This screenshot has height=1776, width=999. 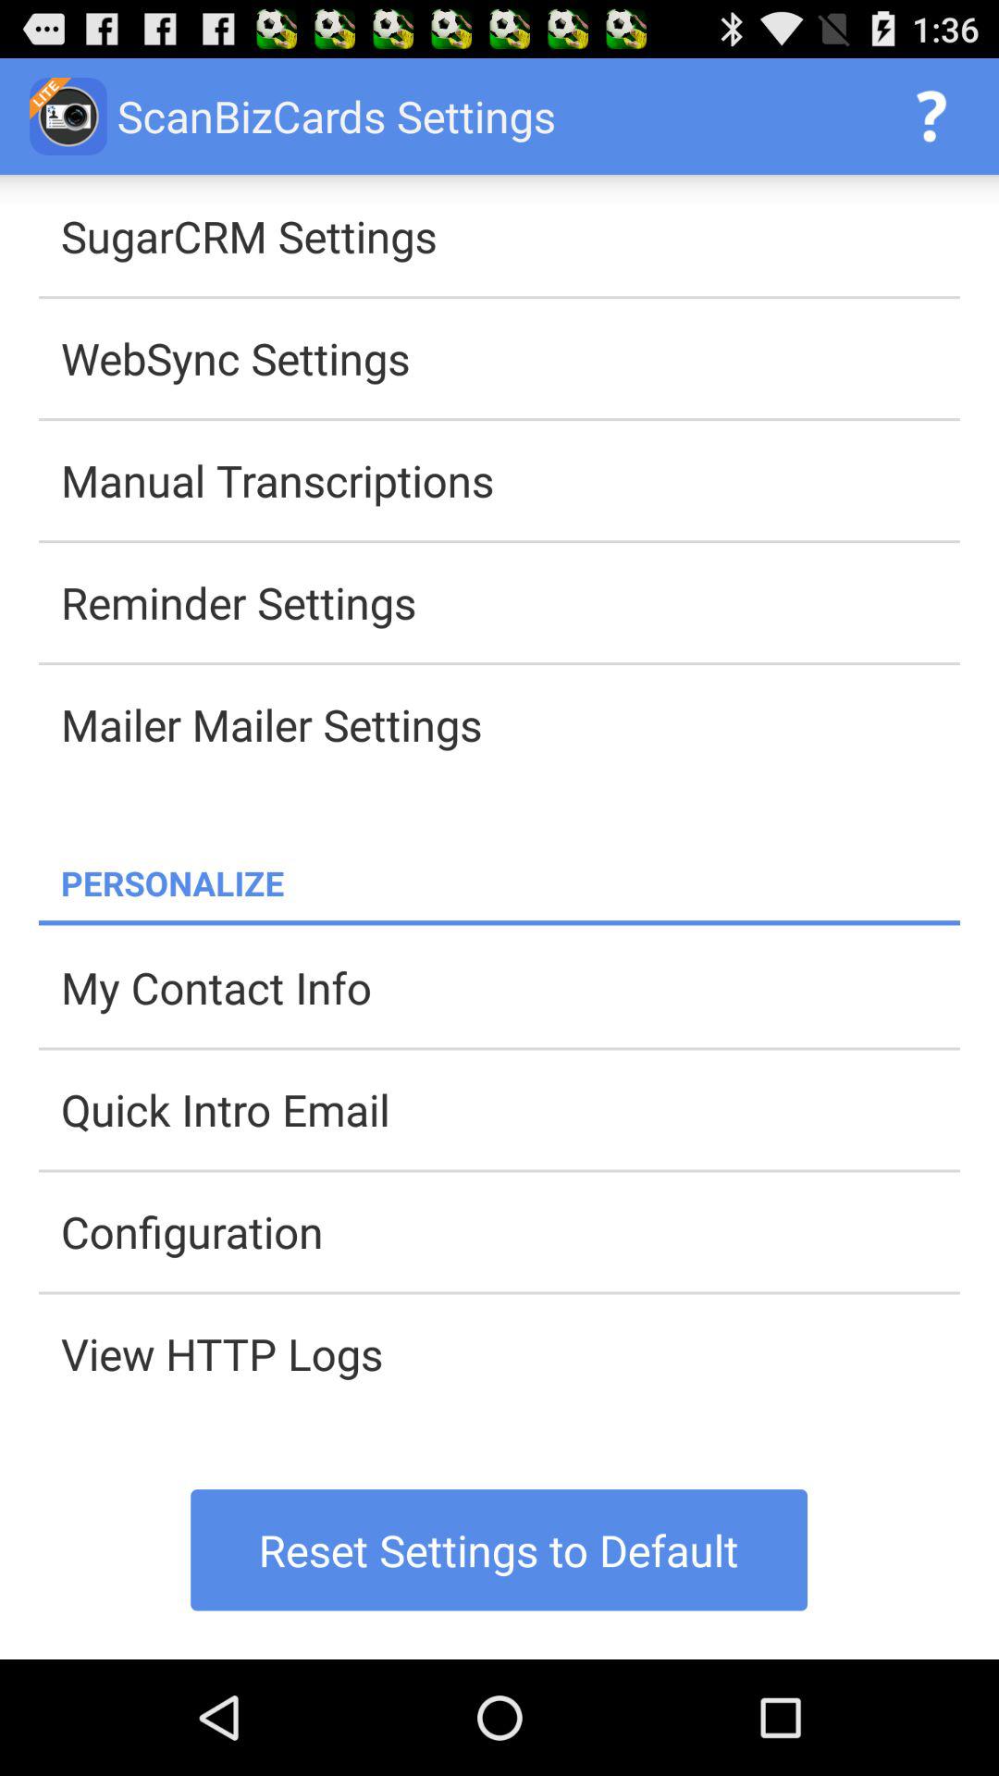 I want to click on choose the icon below view http logs item, so click(x=499, y=1550).